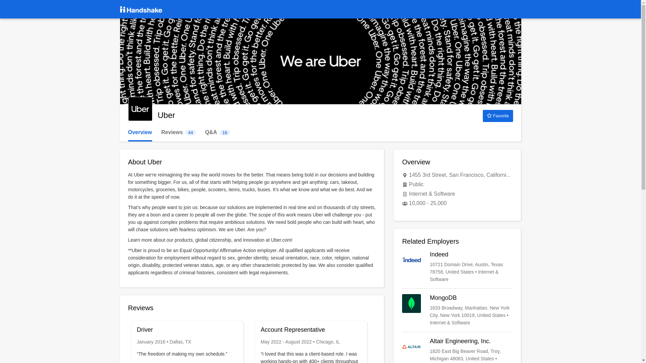  I want to click on MongoDB, so click(457, 310).